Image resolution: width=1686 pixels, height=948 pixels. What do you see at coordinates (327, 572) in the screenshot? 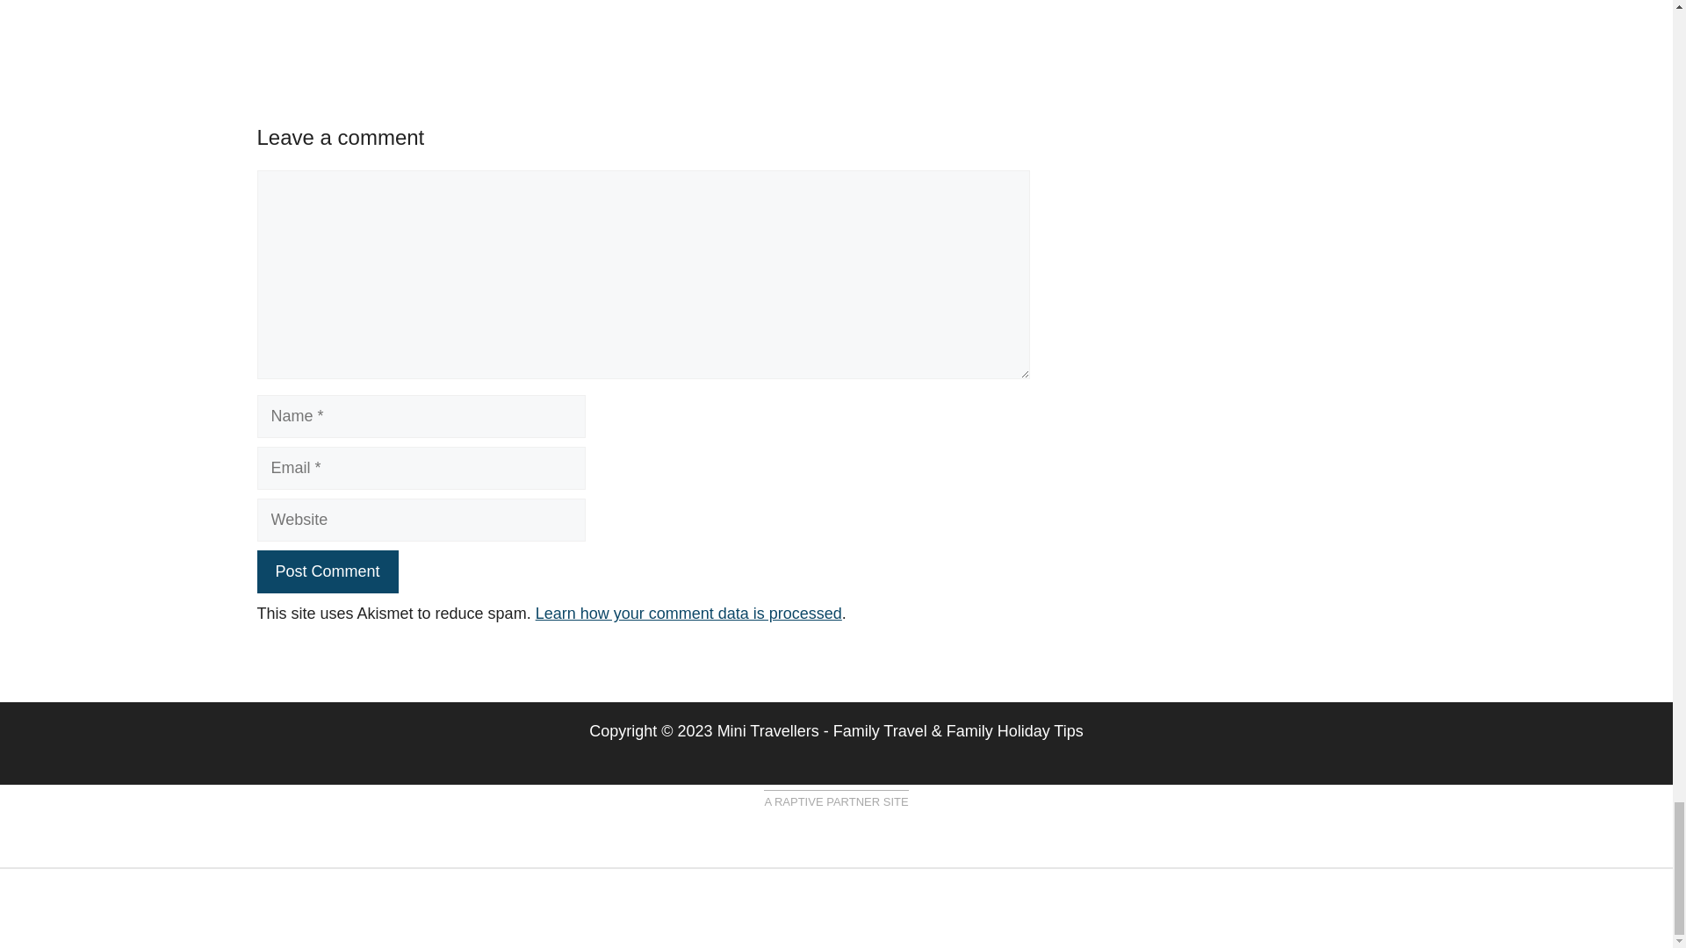
I see `Post Comment` at bounding box center [327, 572].